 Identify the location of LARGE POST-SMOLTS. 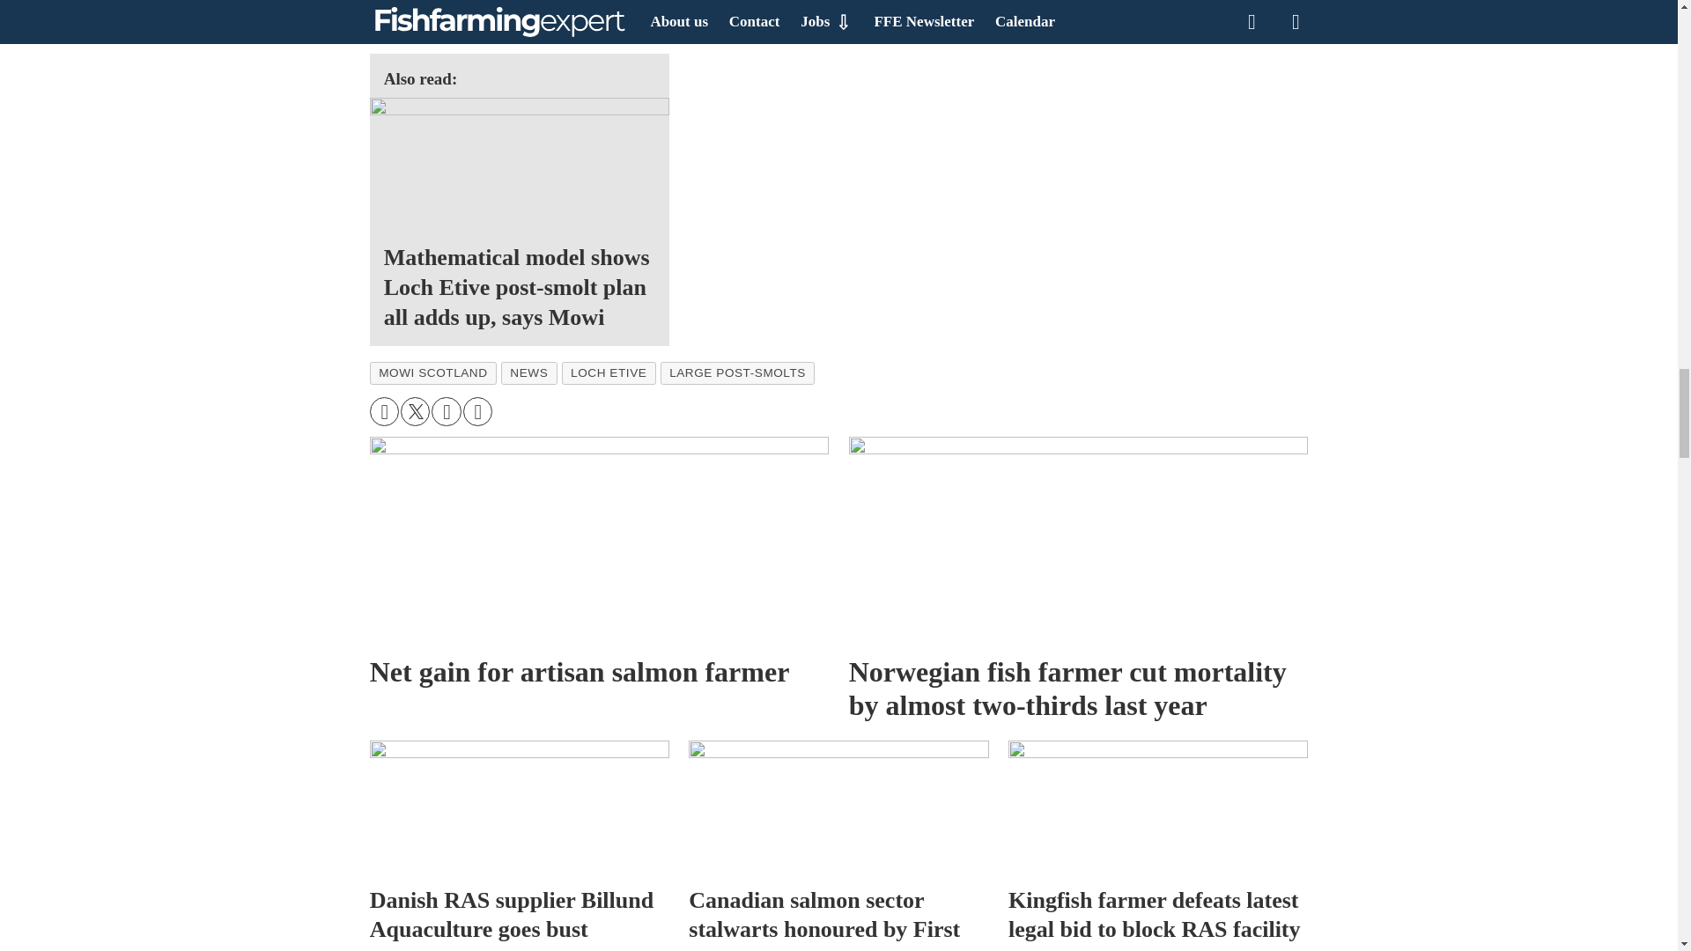
(738, 373).